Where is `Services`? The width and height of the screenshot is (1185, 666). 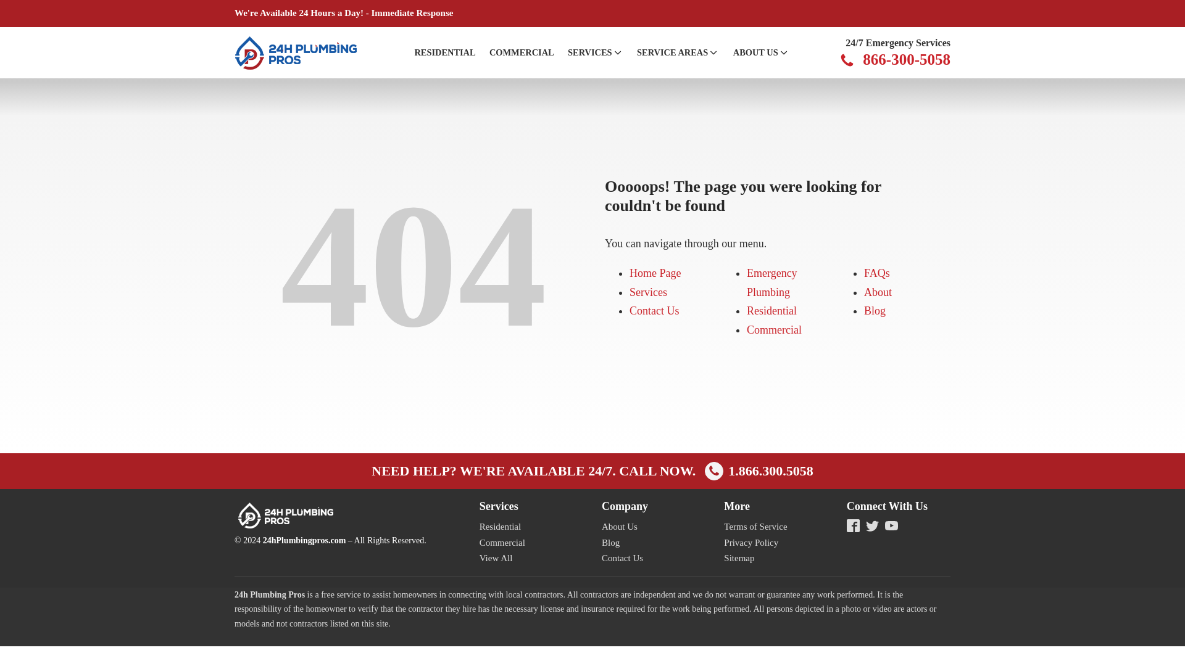
Services is located at coordinates (648, 292).